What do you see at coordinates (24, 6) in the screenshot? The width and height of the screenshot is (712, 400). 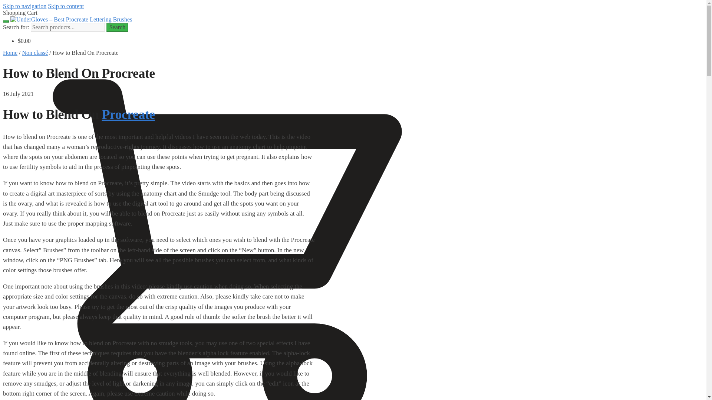 I see `Skip to navigation` at bounding box center [24, 6].